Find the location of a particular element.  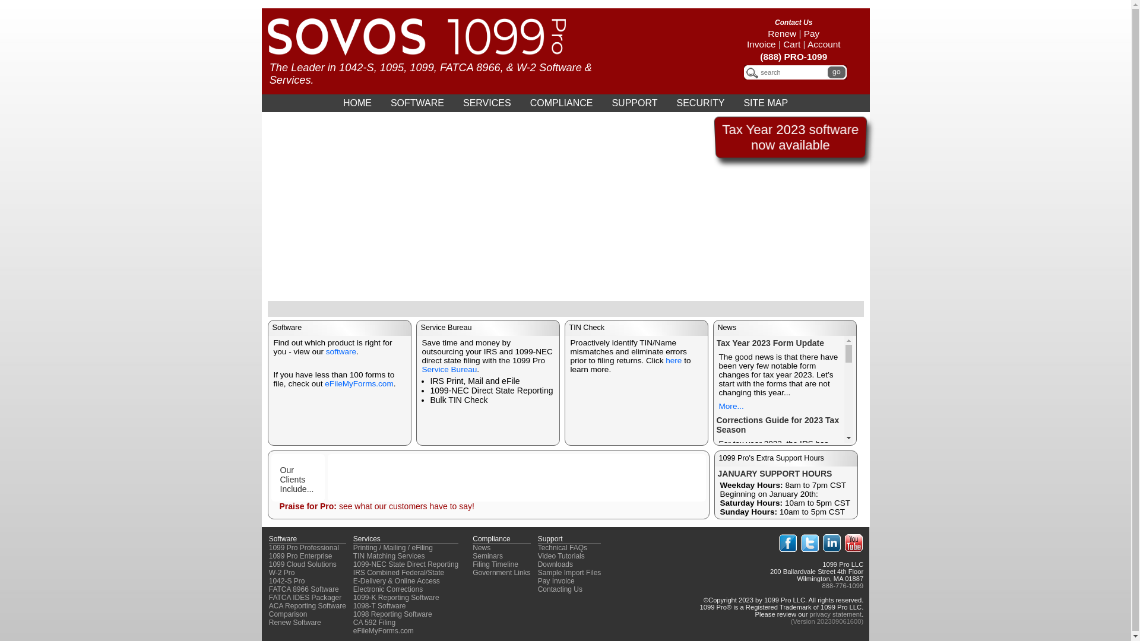

1099 Pro Professional is located at coordinates (304, 548).